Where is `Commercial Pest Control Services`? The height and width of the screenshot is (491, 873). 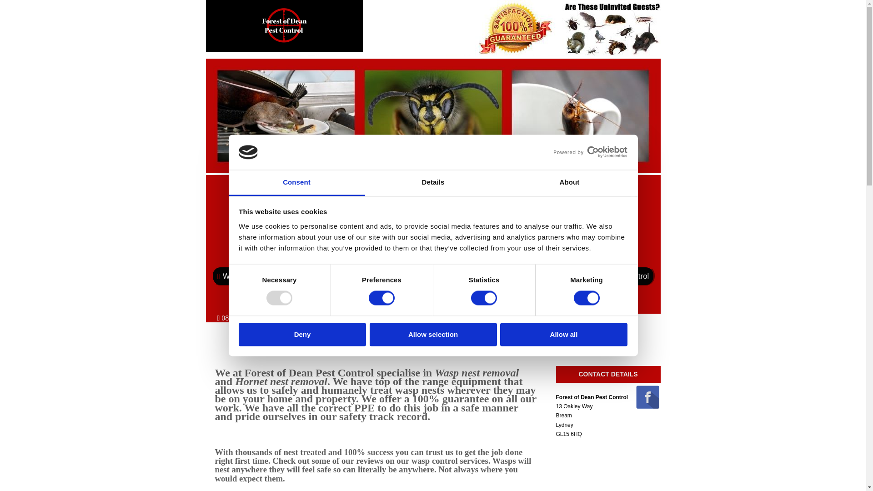
Commercial Pest Control Services is located at coordinates (348, 253).